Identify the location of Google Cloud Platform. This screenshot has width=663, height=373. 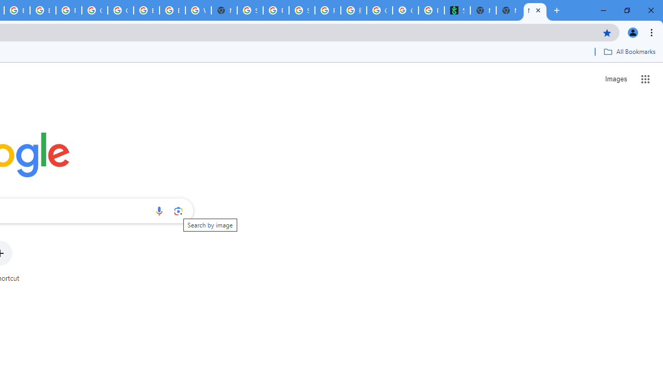
(120, 10).